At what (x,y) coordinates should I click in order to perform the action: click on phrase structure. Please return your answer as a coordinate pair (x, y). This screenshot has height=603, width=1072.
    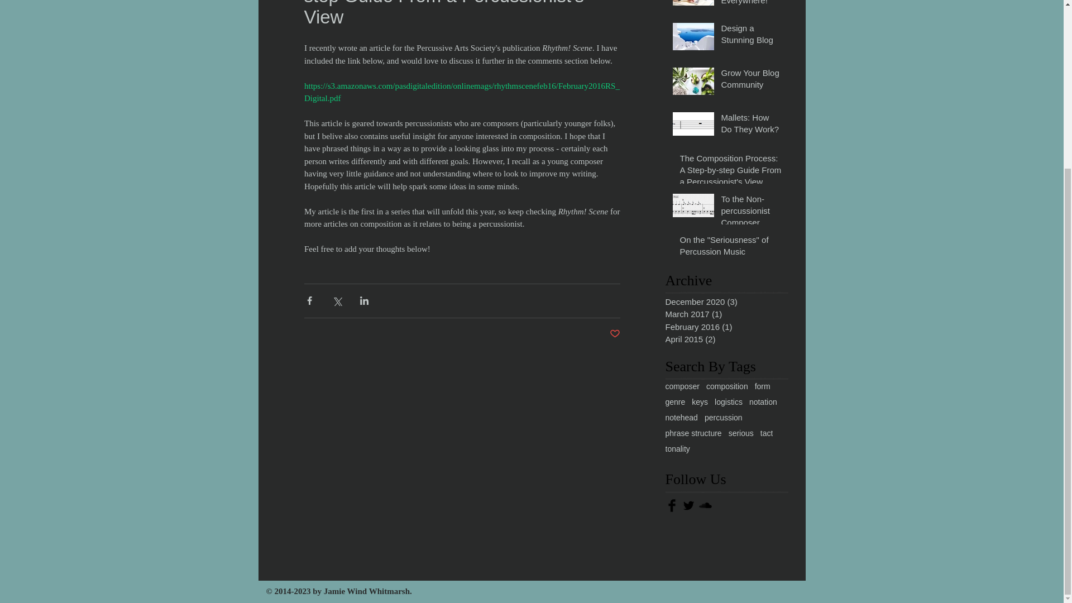
    Looking at the image, I should click on (693, 433).